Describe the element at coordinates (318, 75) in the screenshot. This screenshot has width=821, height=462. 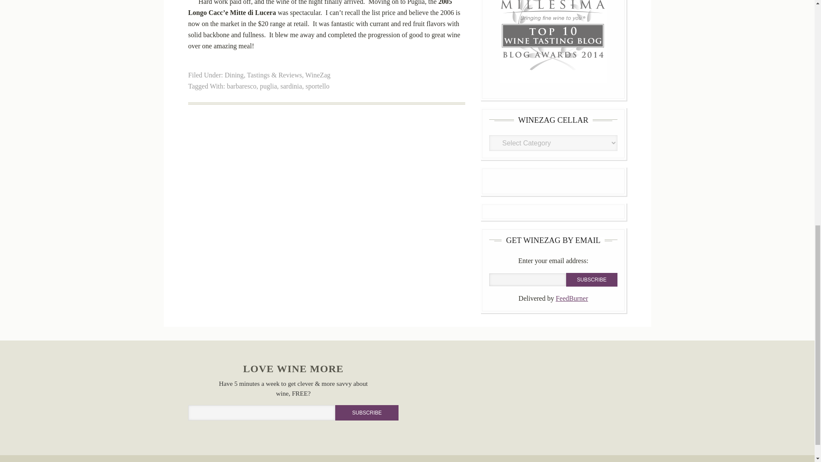
I see `WineZag` at that location.